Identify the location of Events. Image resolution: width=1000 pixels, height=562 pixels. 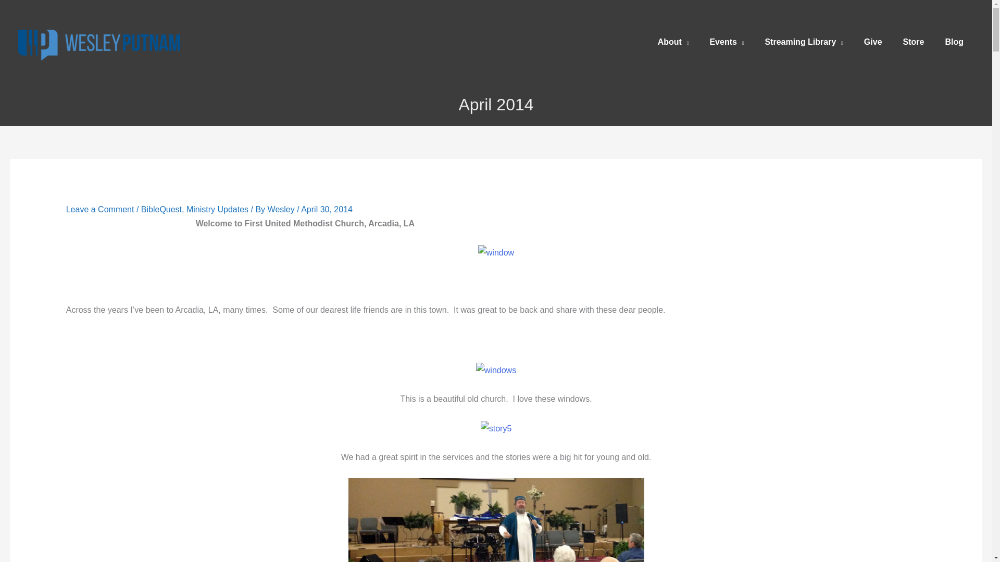
(726, 42).